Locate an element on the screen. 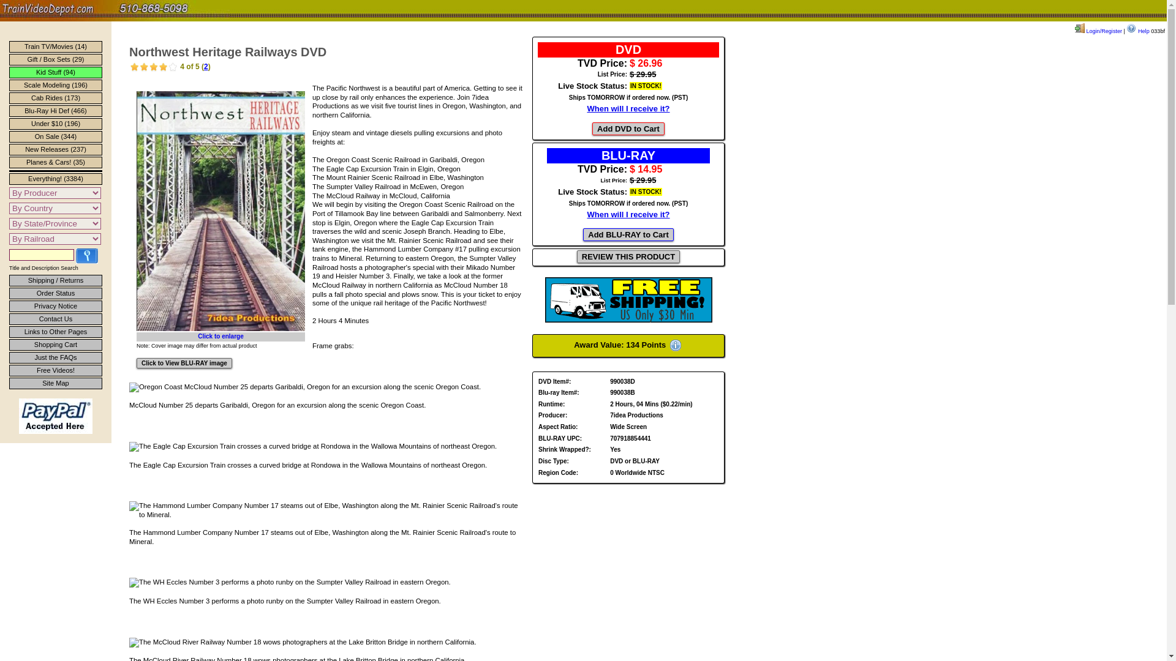 The height and width of the screenshot is (661, 1176). Add DVD to Cart is located at coordinates (628, 129).